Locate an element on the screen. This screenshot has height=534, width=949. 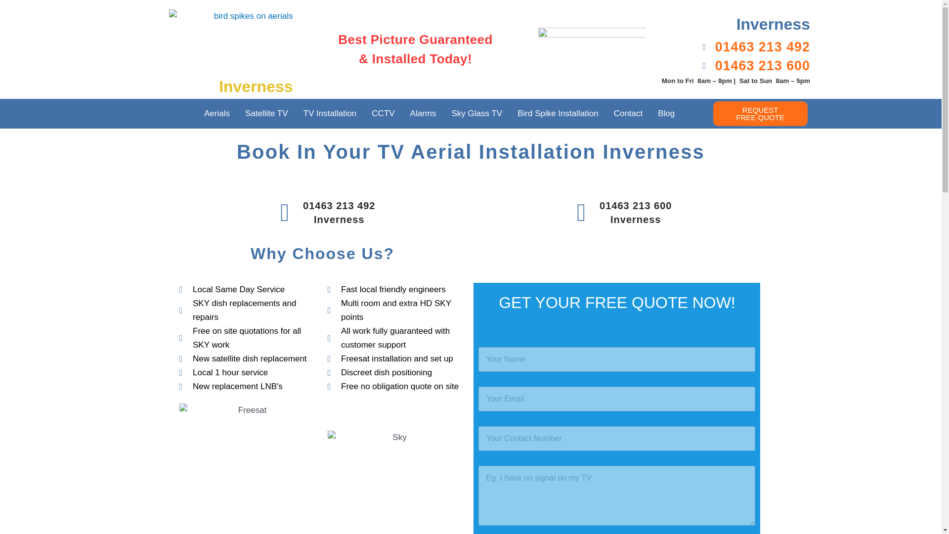
Sky Glass TV is located at coordinates (476, 114).